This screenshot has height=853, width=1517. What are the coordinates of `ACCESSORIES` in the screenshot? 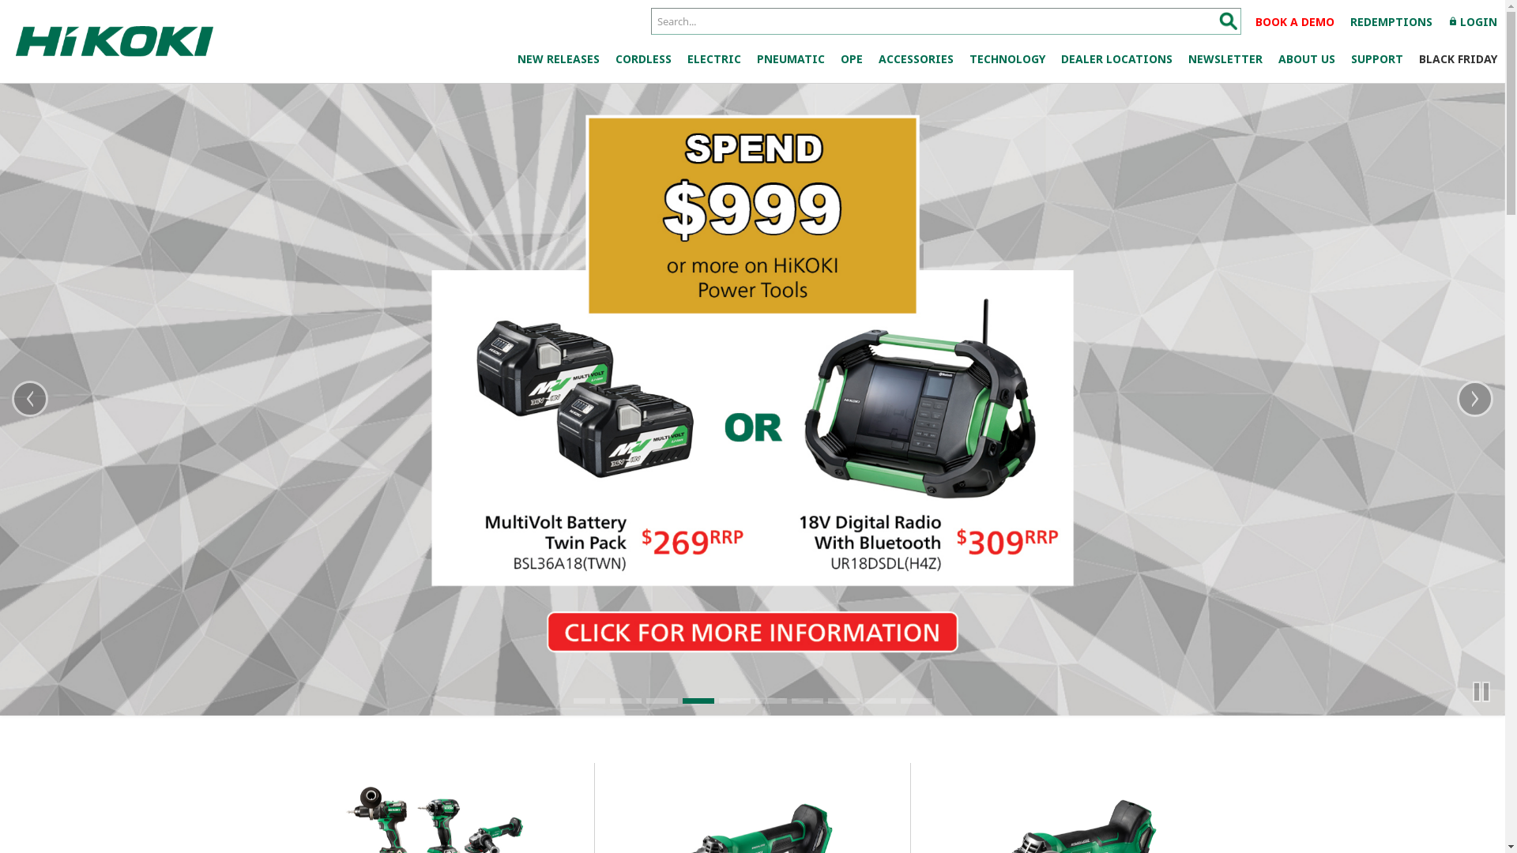 It's located at (917, 59).